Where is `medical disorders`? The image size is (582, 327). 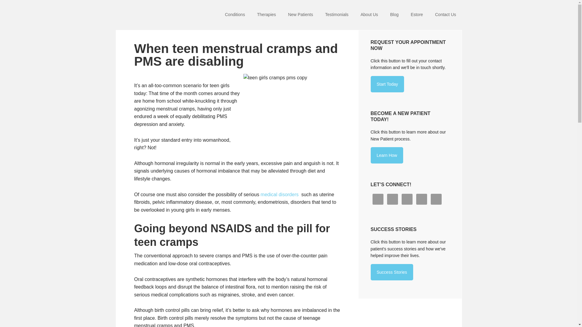 medical disorders is located at coordinates (279, 194).